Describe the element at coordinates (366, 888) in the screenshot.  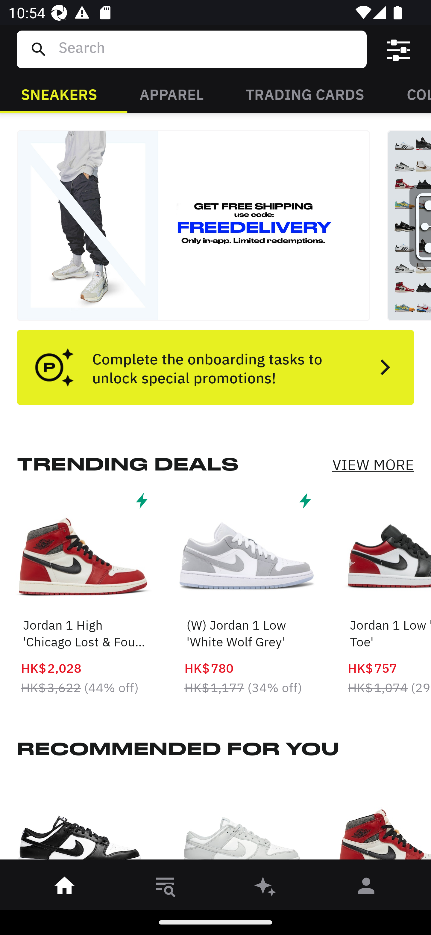
I see `󰀄` at that location.